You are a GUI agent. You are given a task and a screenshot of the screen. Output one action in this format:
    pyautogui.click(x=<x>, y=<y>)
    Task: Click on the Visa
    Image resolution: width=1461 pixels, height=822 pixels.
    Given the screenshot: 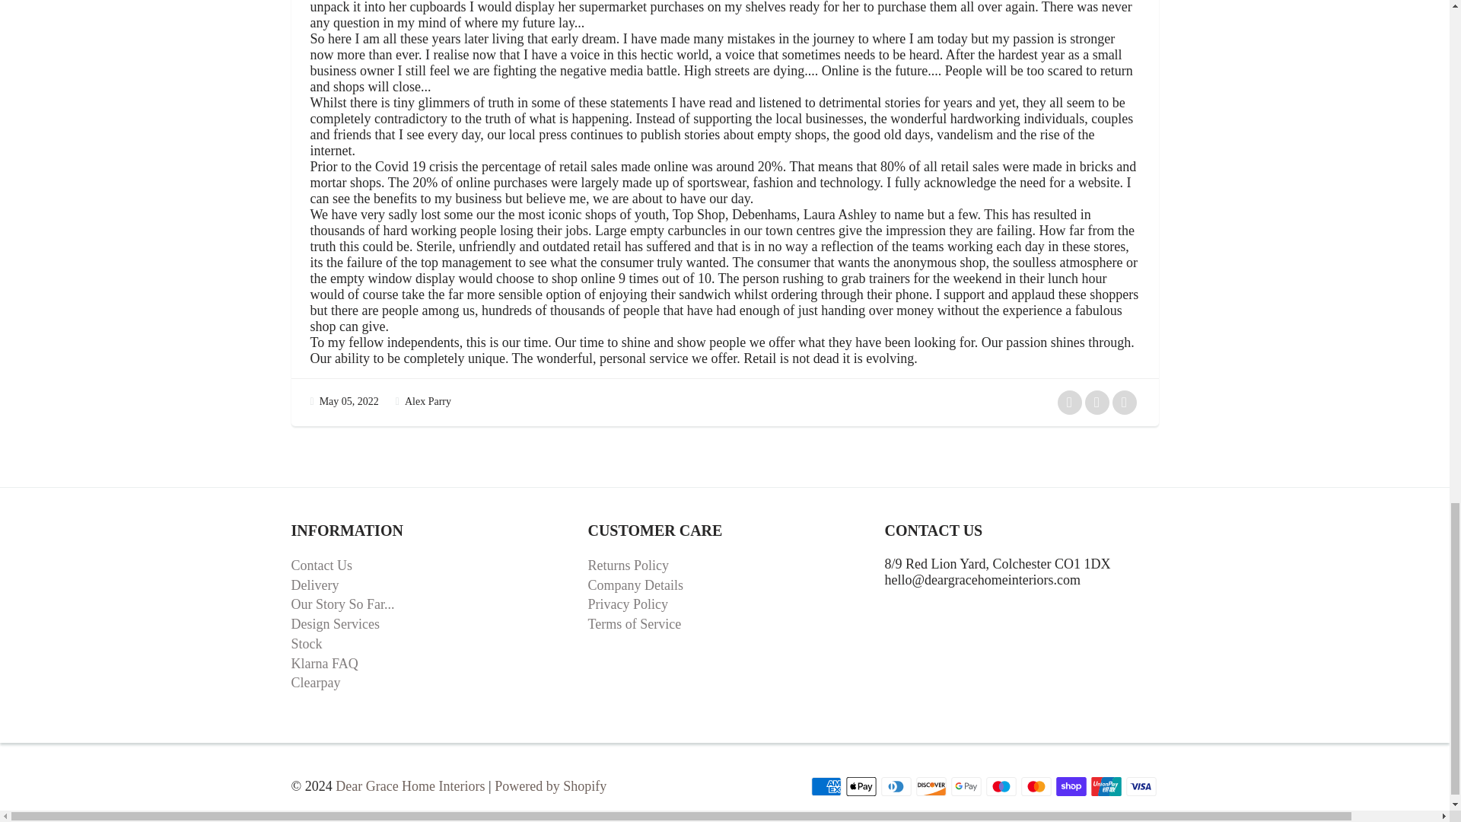 What is the action you would take?
    pyautogui.click(x=1141, y=786)
    